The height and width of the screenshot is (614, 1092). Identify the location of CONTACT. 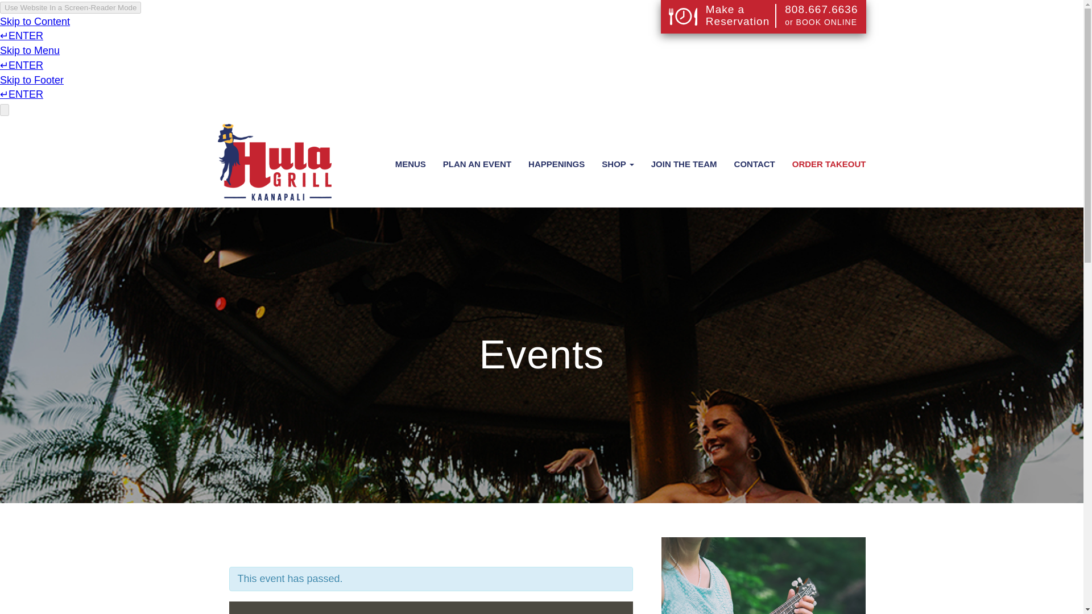
(755, 164).